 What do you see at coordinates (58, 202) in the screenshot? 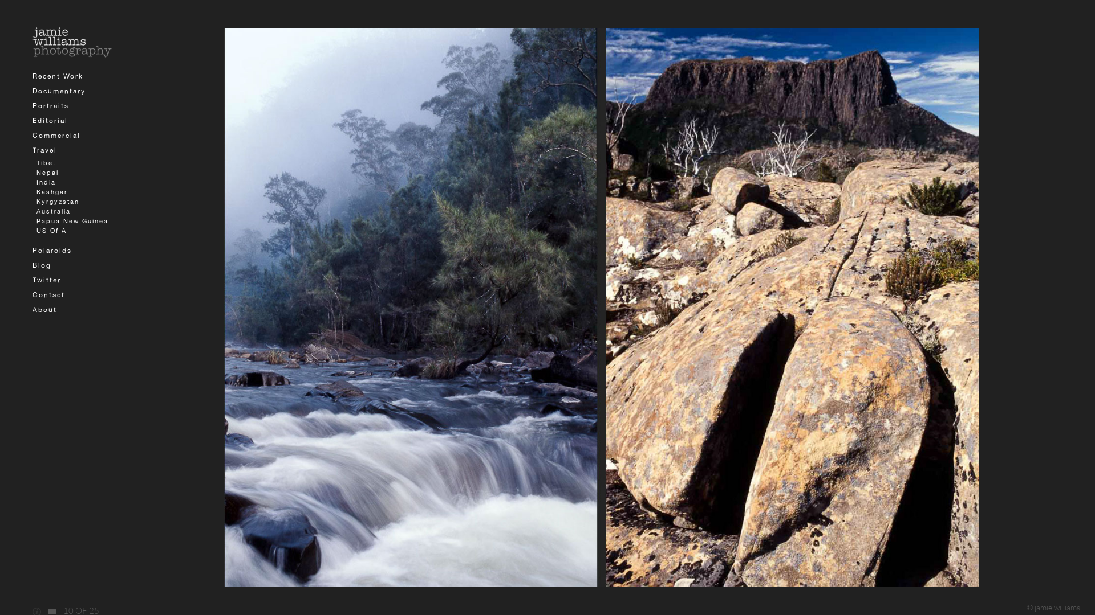
I see `Kyrgyzstan` at bounding box center [58, 202].